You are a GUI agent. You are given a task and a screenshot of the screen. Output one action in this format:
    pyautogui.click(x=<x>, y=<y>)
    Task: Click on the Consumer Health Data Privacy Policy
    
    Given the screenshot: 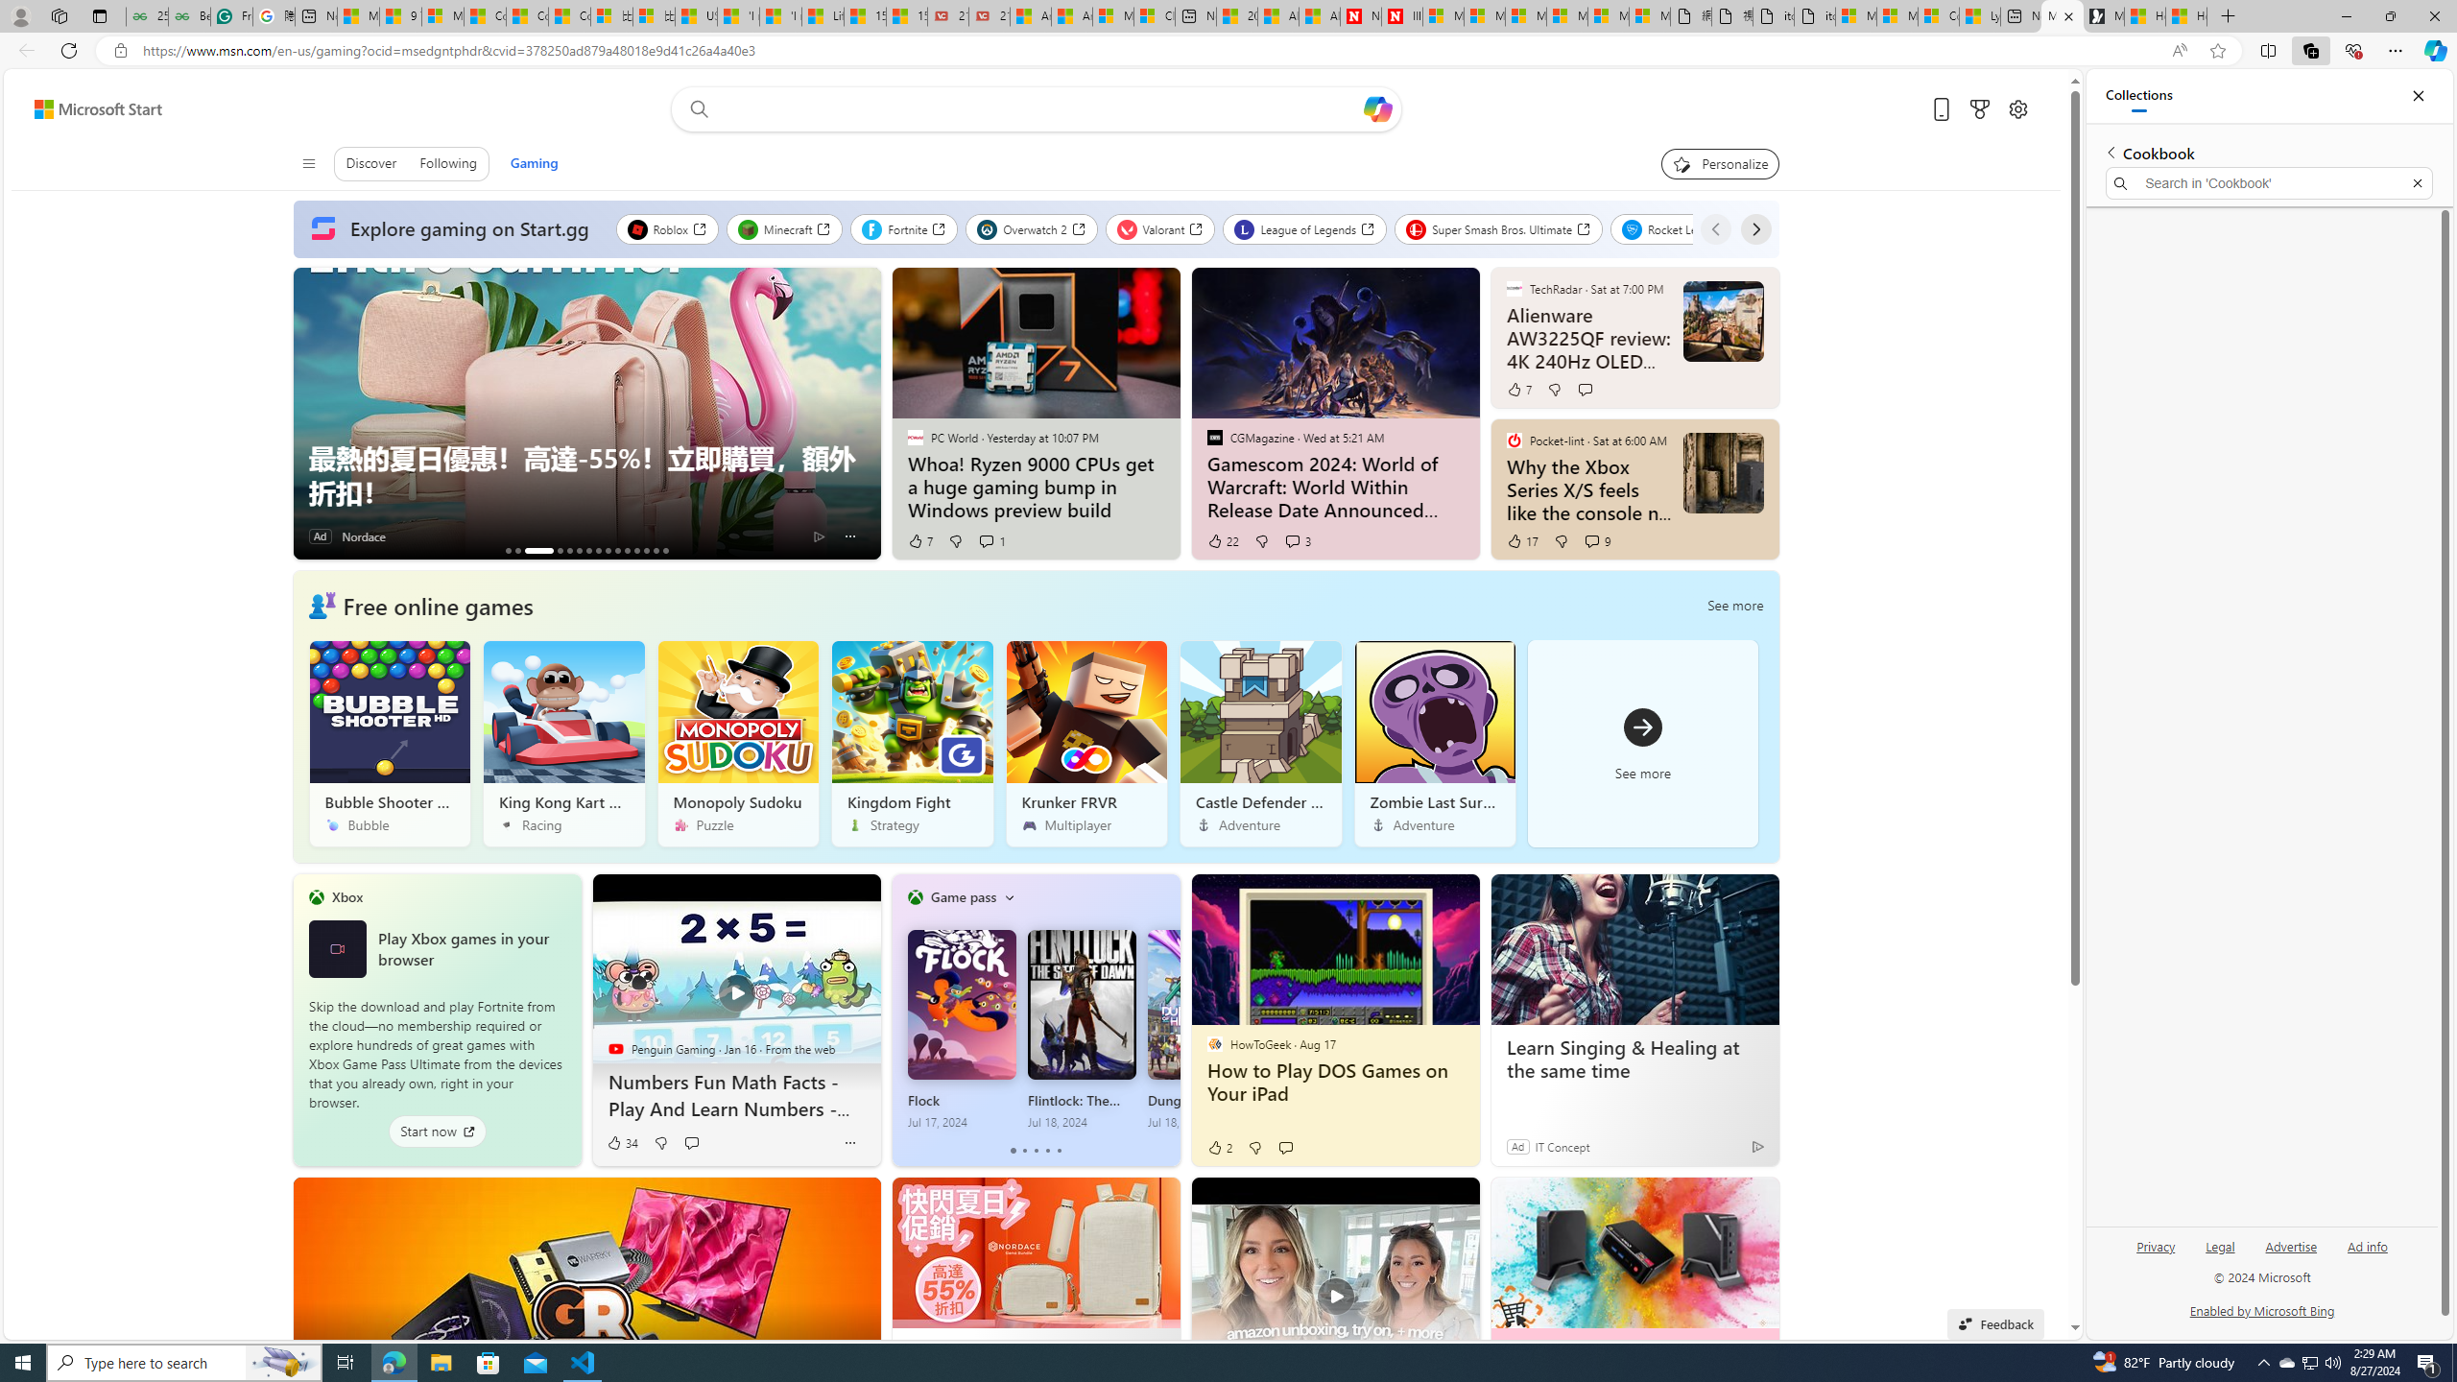 What is the action you would take?
    pyautogui.click(x=1939, y=16)
    